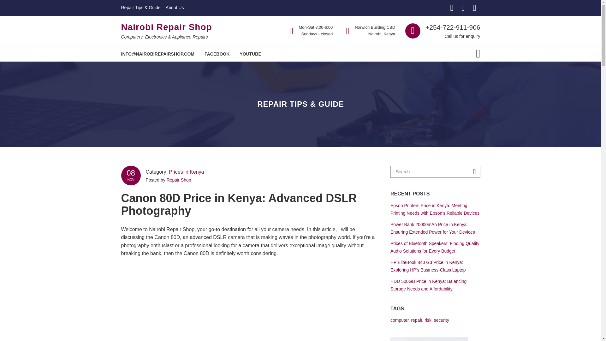 The width and height of the screenshot is (606, 341). I want to click on risk, so click(428, 320).